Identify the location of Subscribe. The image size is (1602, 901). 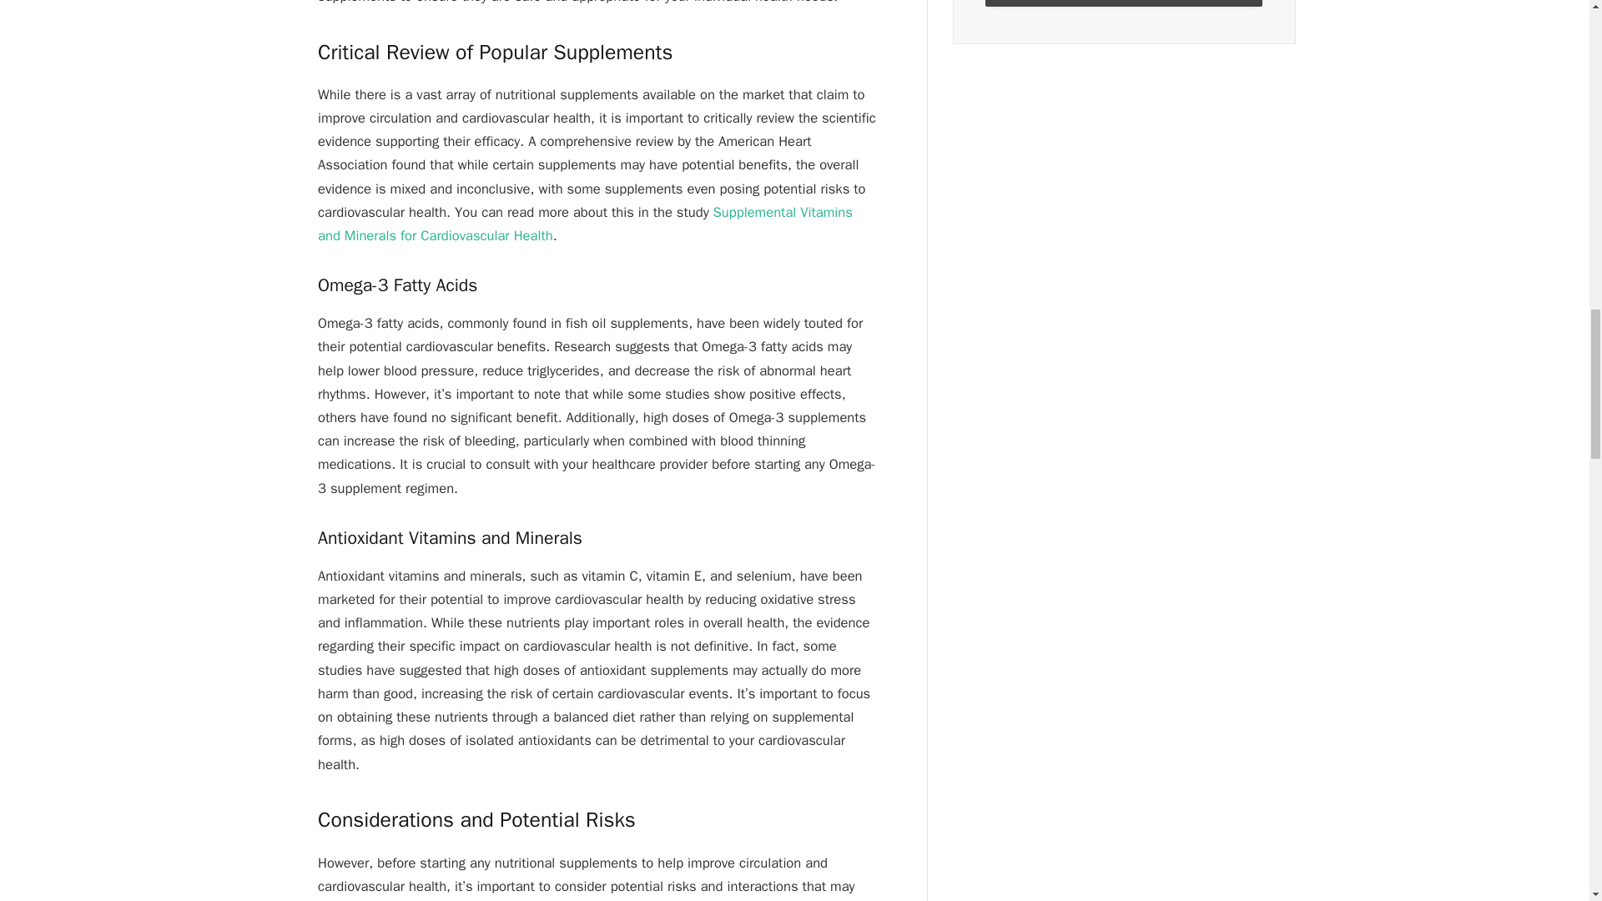
(1123, 3).